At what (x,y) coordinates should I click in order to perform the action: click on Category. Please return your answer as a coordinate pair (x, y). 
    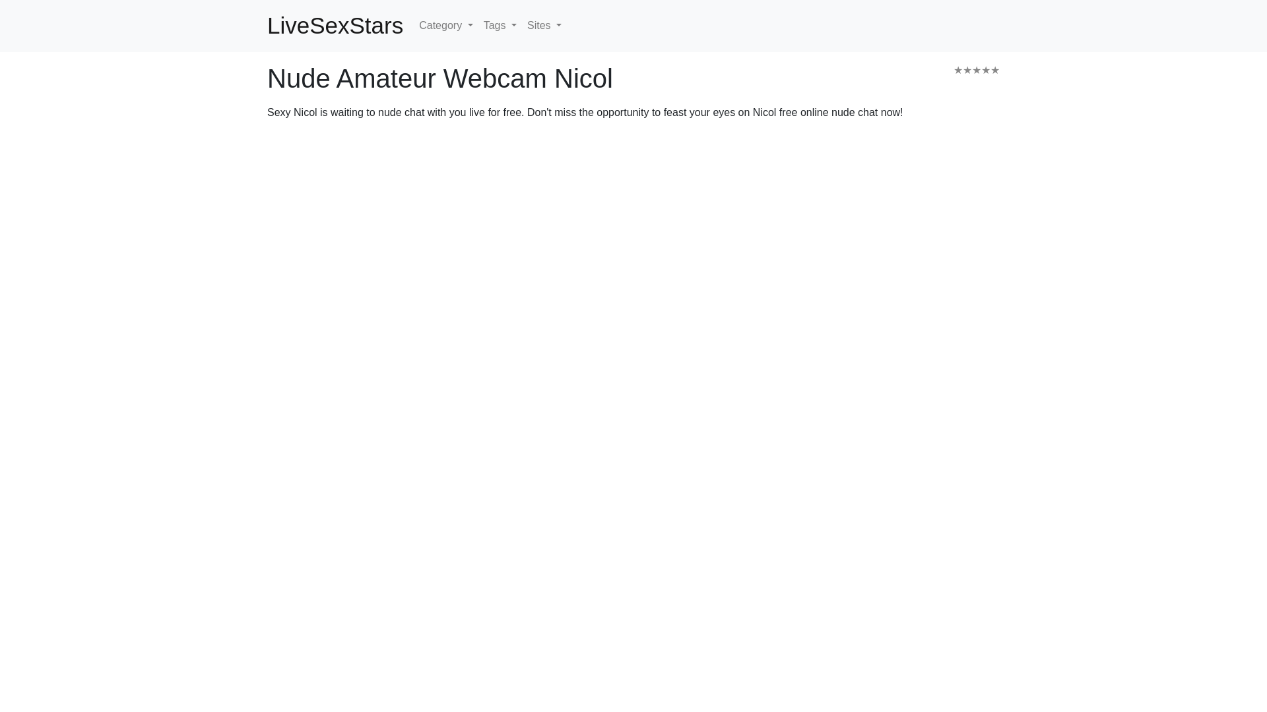
    Looking at the image, I should click on (445, 26).